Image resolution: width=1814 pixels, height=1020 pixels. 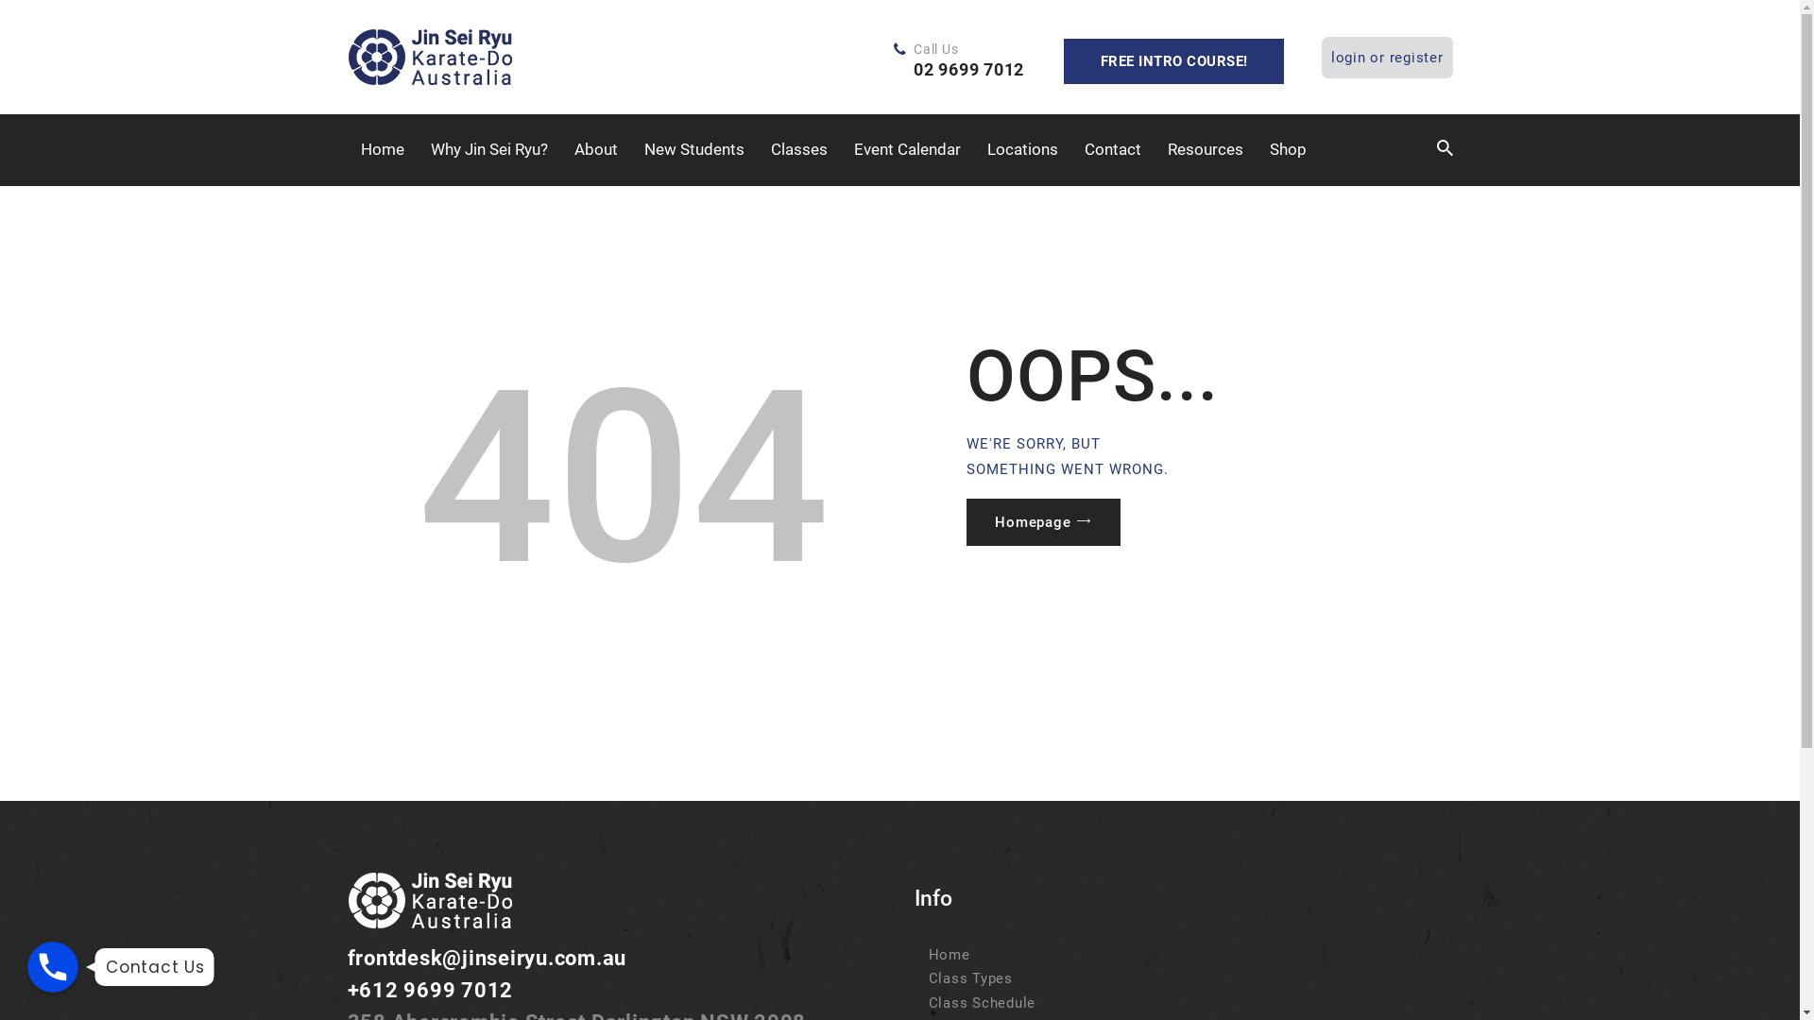 What do you see at coordinates (489, 150) in the screenshot?
I see `Why Jin Sei Ryu?` at bounding box center [489, 150].